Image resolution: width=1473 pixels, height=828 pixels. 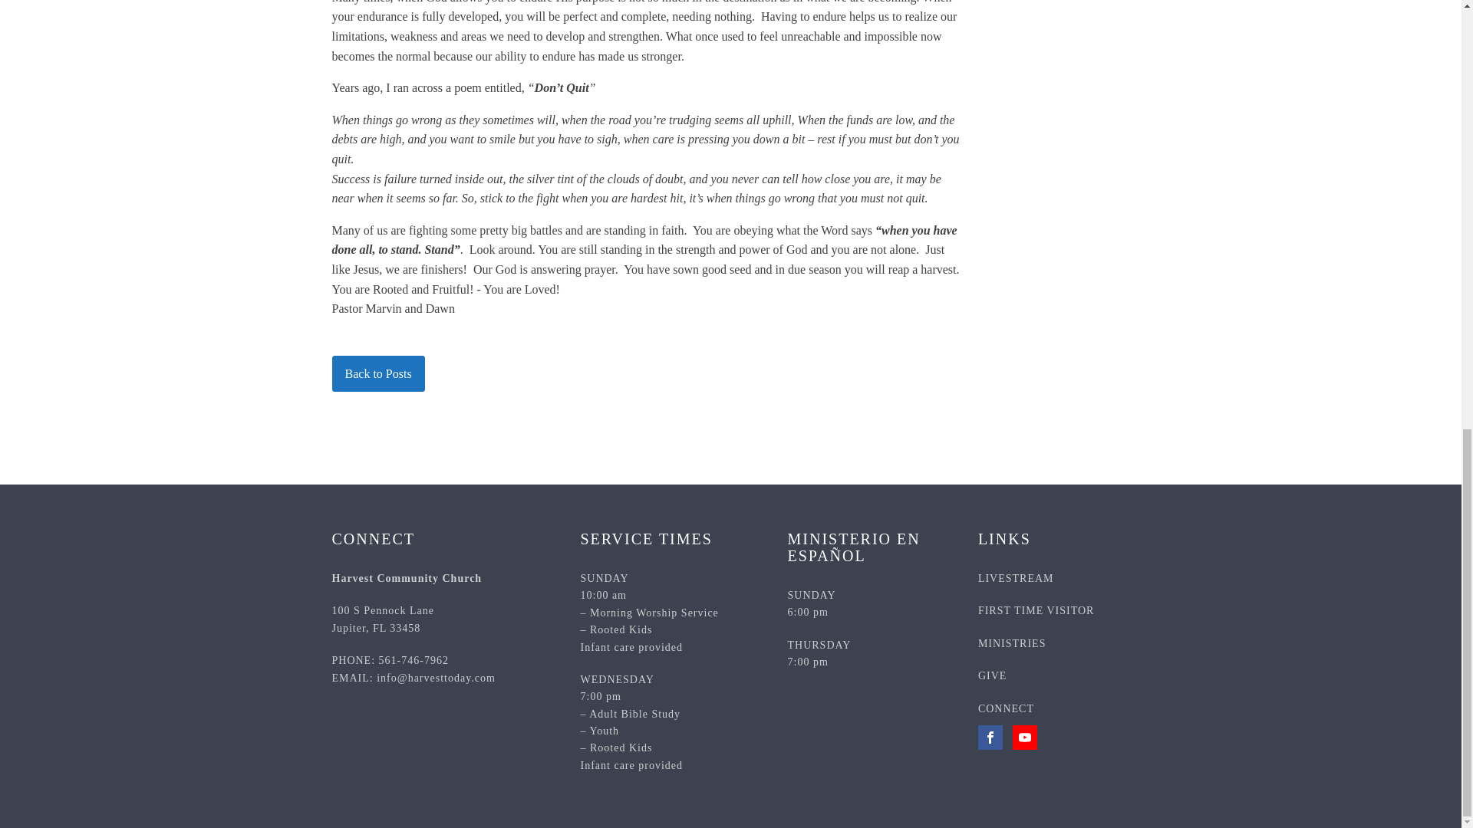 I want to click on Back to Posts, so click(x=377, y=374).